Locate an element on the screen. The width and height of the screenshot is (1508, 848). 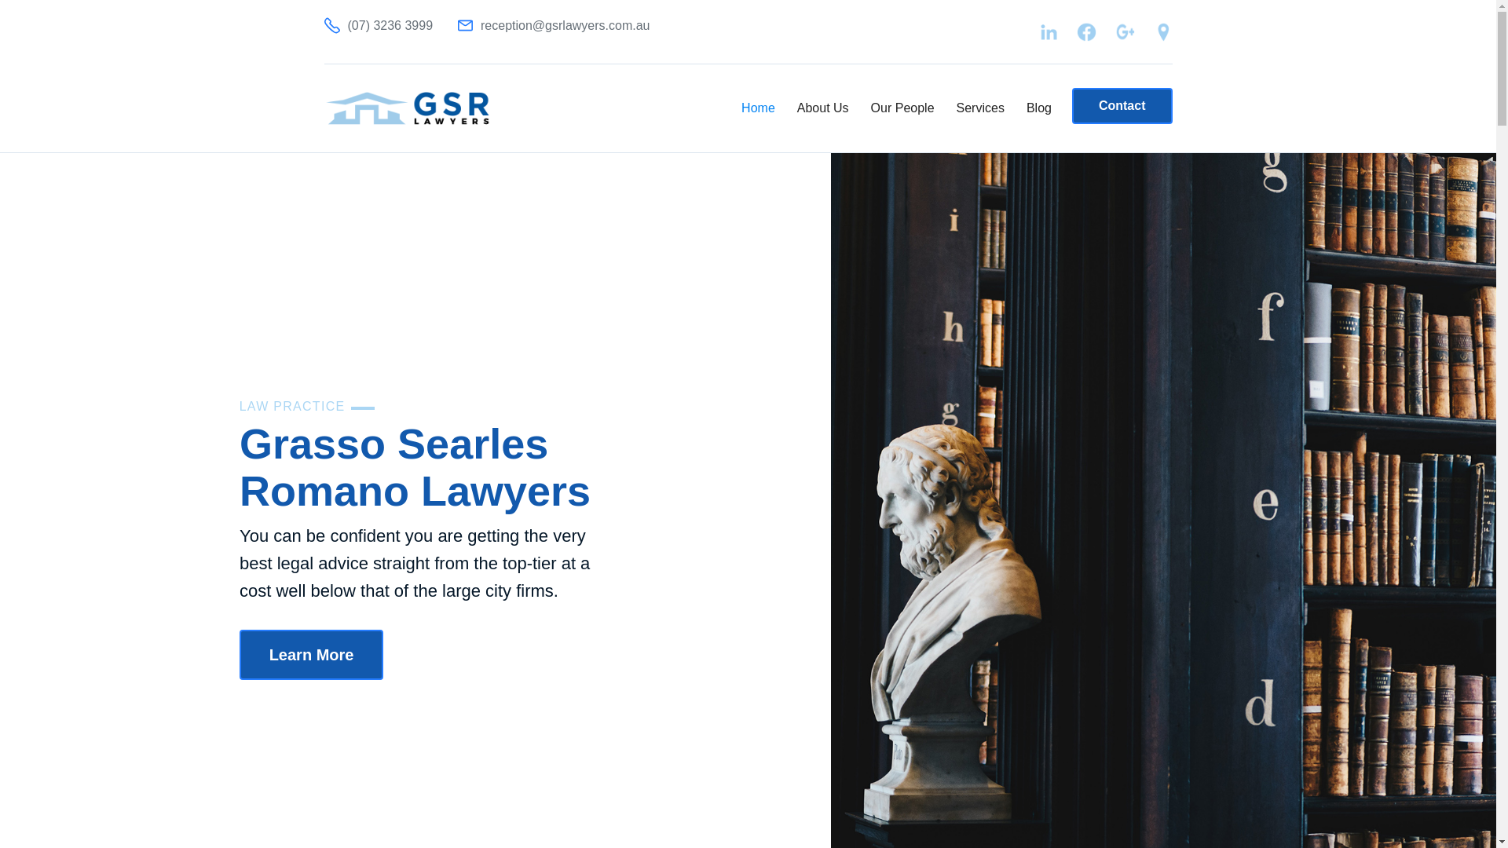
reception@gsrlawyers.com.au is located at coordinates (554, 25).